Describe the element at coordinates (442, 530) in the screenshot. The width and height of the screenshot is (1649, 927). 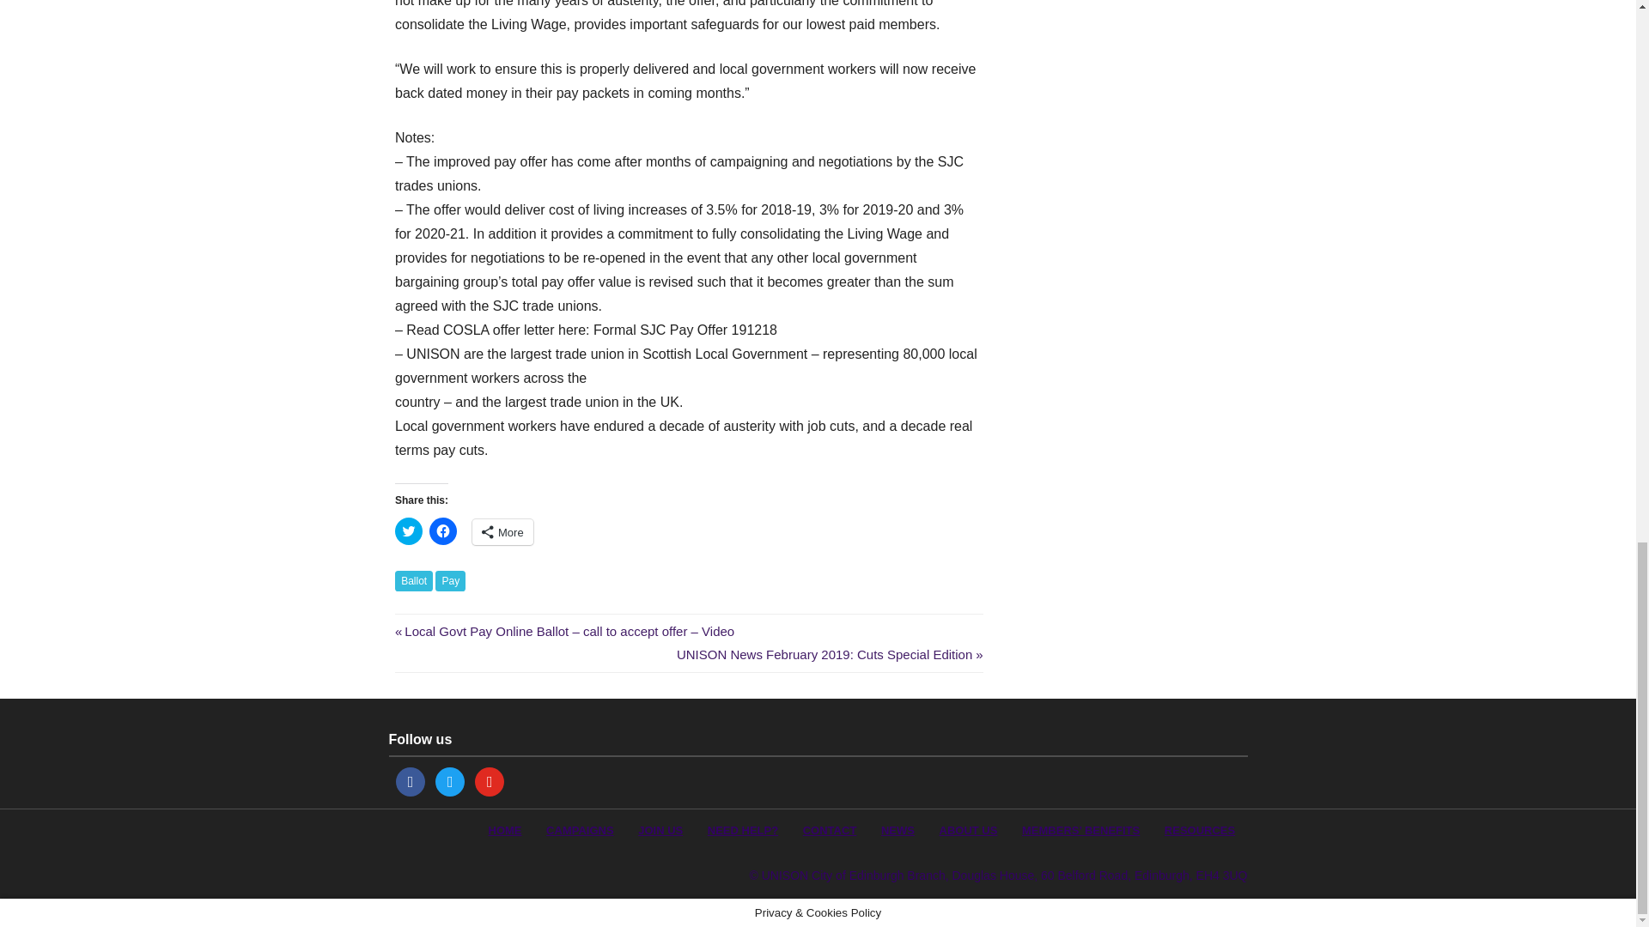
I see `Click to share on Facebook` at that location.